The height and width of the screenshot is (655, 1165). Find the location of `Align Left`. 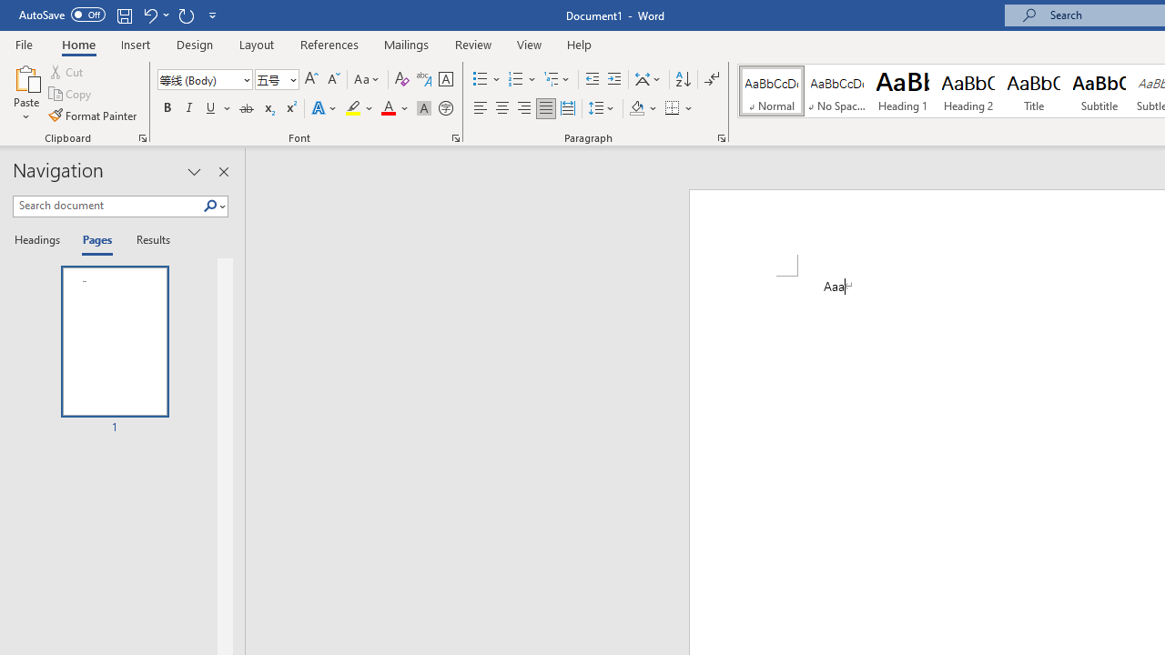

Align Left is located at coordinates (481, 109).